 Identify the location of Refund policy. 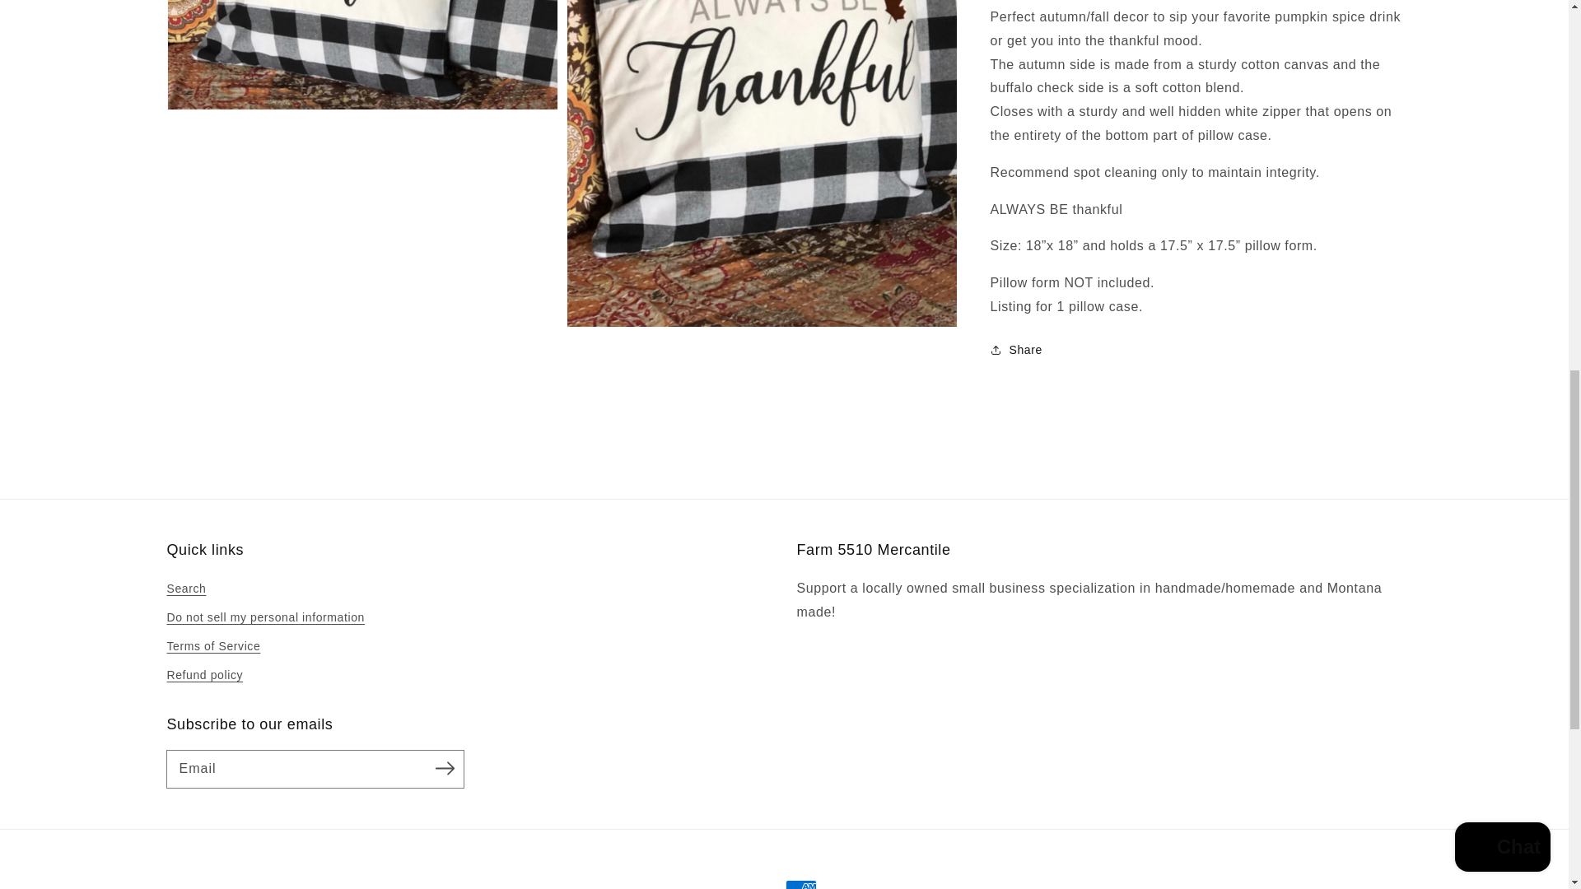
(204, 675).